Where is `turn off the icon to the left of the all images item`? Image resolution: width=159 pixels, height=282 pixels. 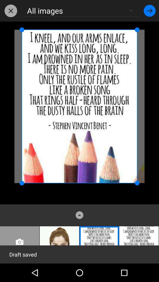
turn off the icon to the left of the all images item is located at coordinates (11, 11).